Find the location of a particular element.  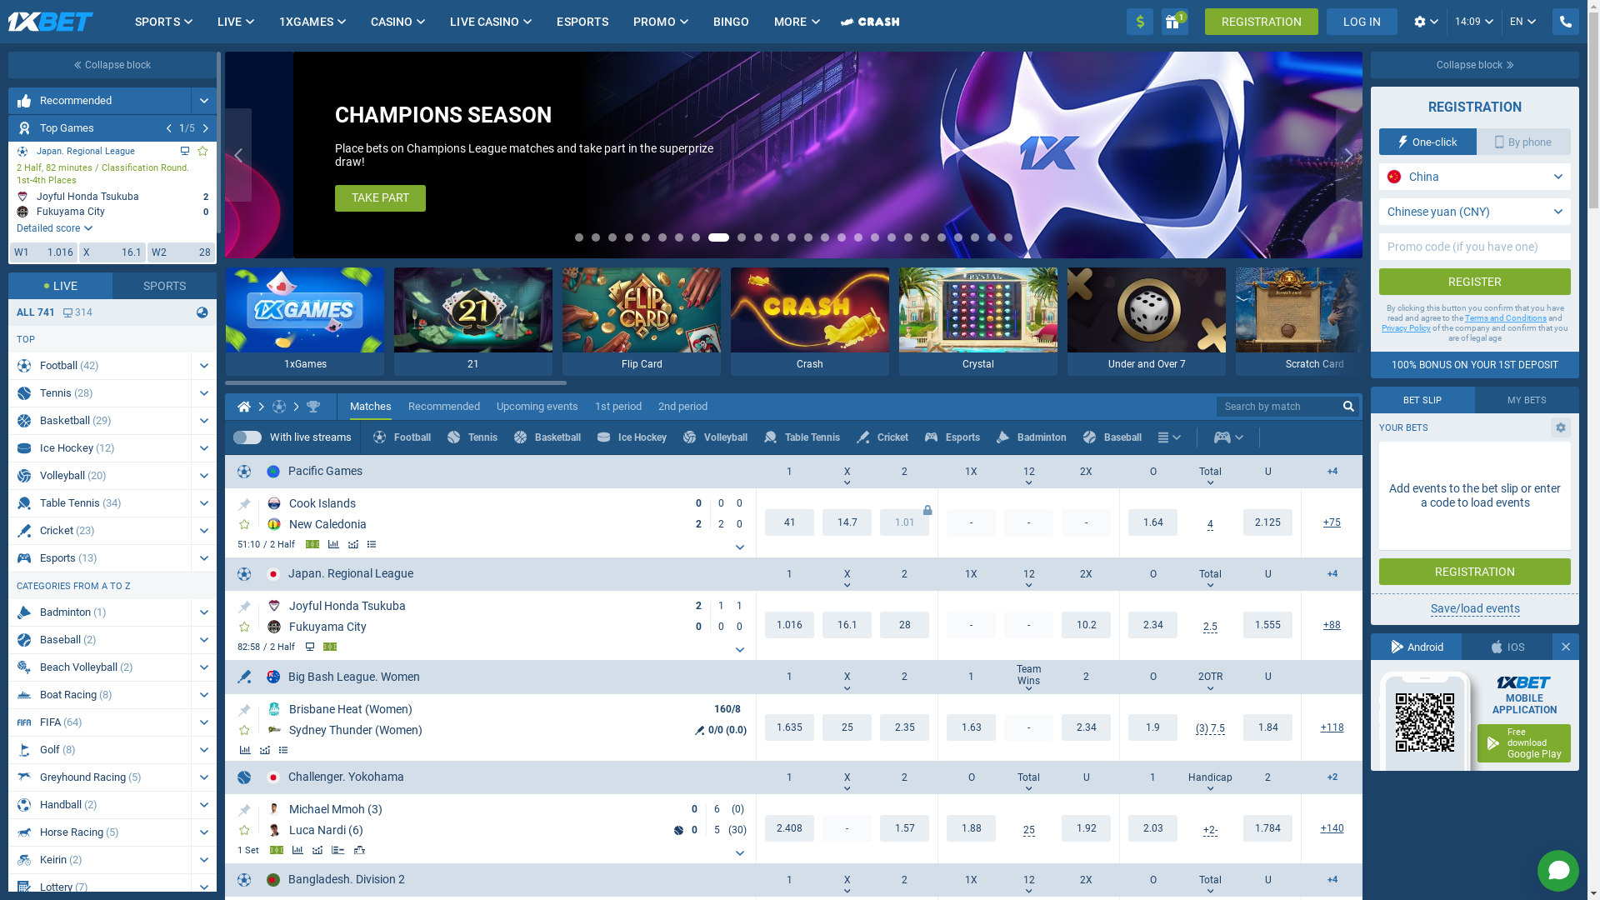

- is located at coordinates (972, 522).